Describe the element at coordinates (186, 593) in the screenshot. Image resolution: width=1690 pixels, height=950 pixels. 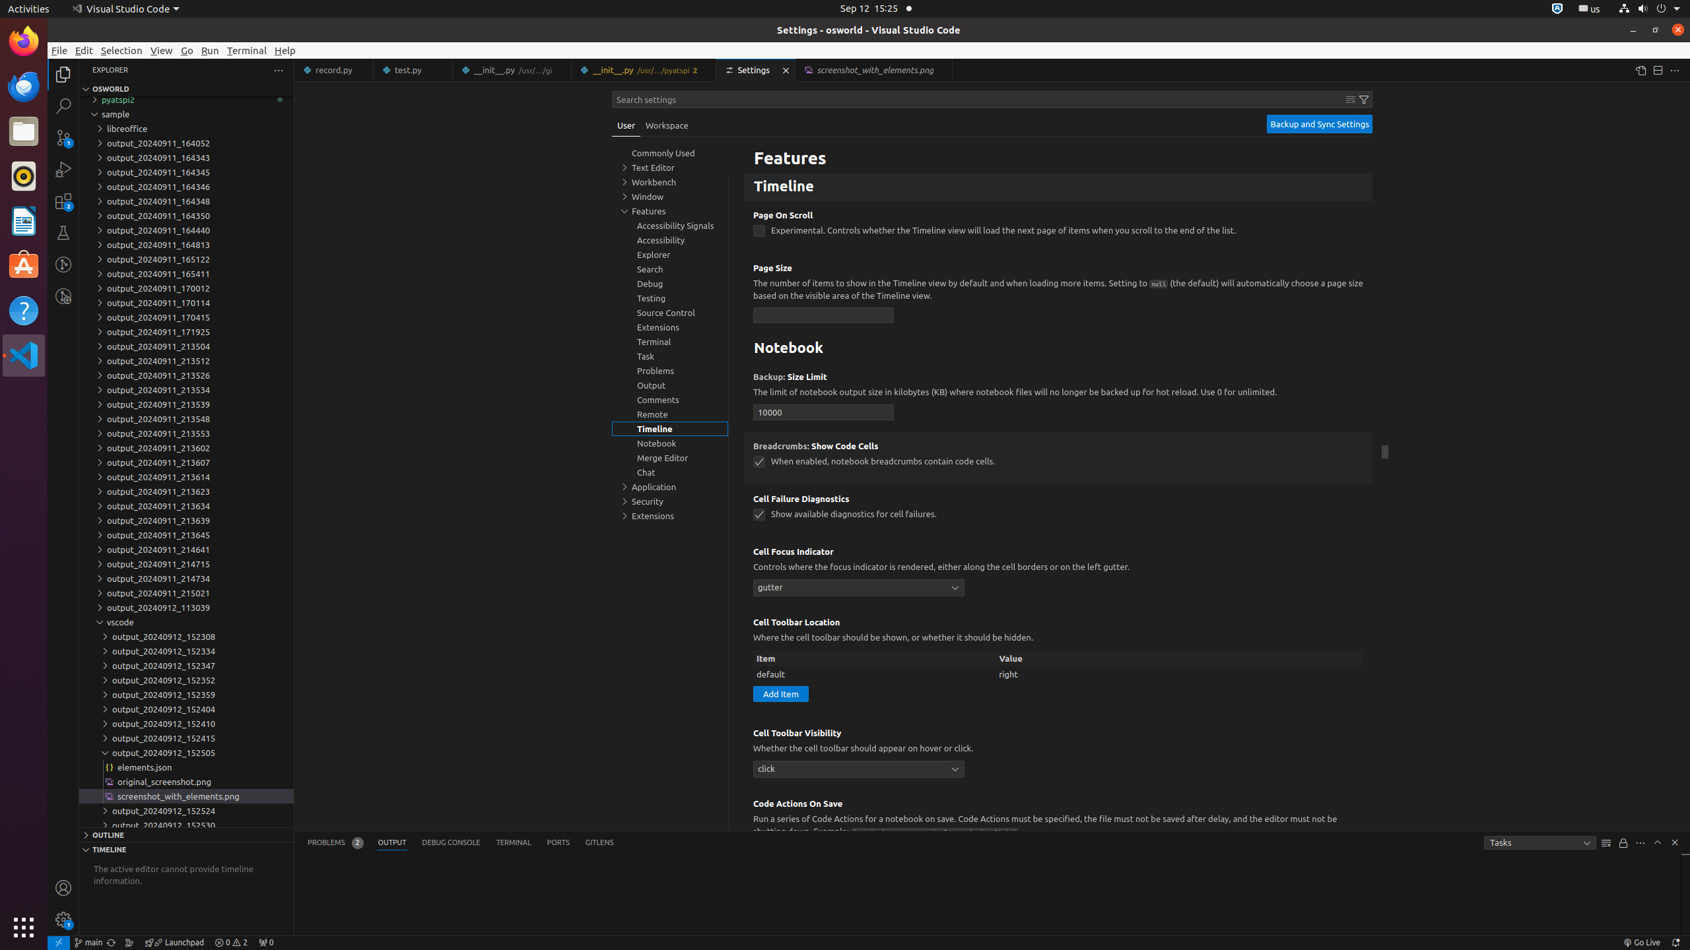
I see `output_20240911_215021` at that location.